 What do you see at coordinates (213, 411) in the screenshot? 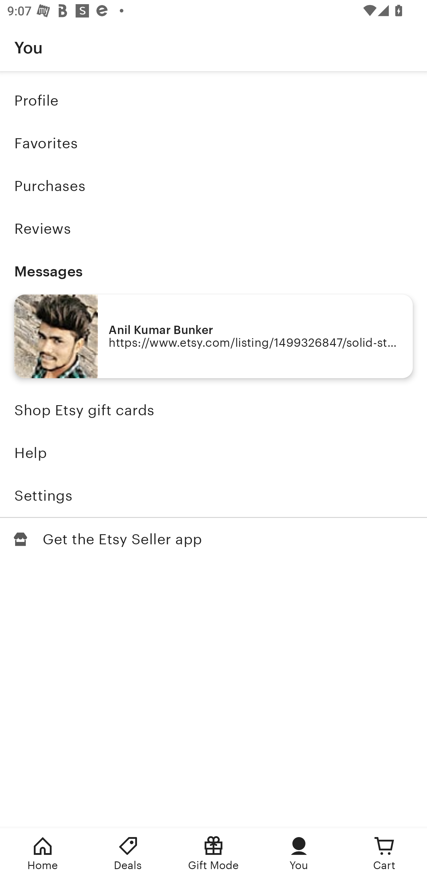
I see `Shop Etsy gift cards` at bounding box center [213, 411].